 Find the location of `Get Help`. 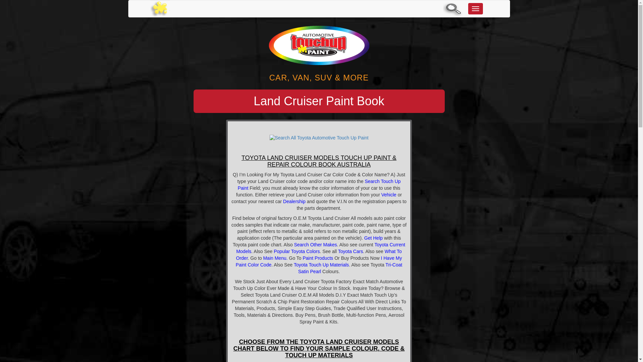

Get Help is located at coordinates (373, 238).